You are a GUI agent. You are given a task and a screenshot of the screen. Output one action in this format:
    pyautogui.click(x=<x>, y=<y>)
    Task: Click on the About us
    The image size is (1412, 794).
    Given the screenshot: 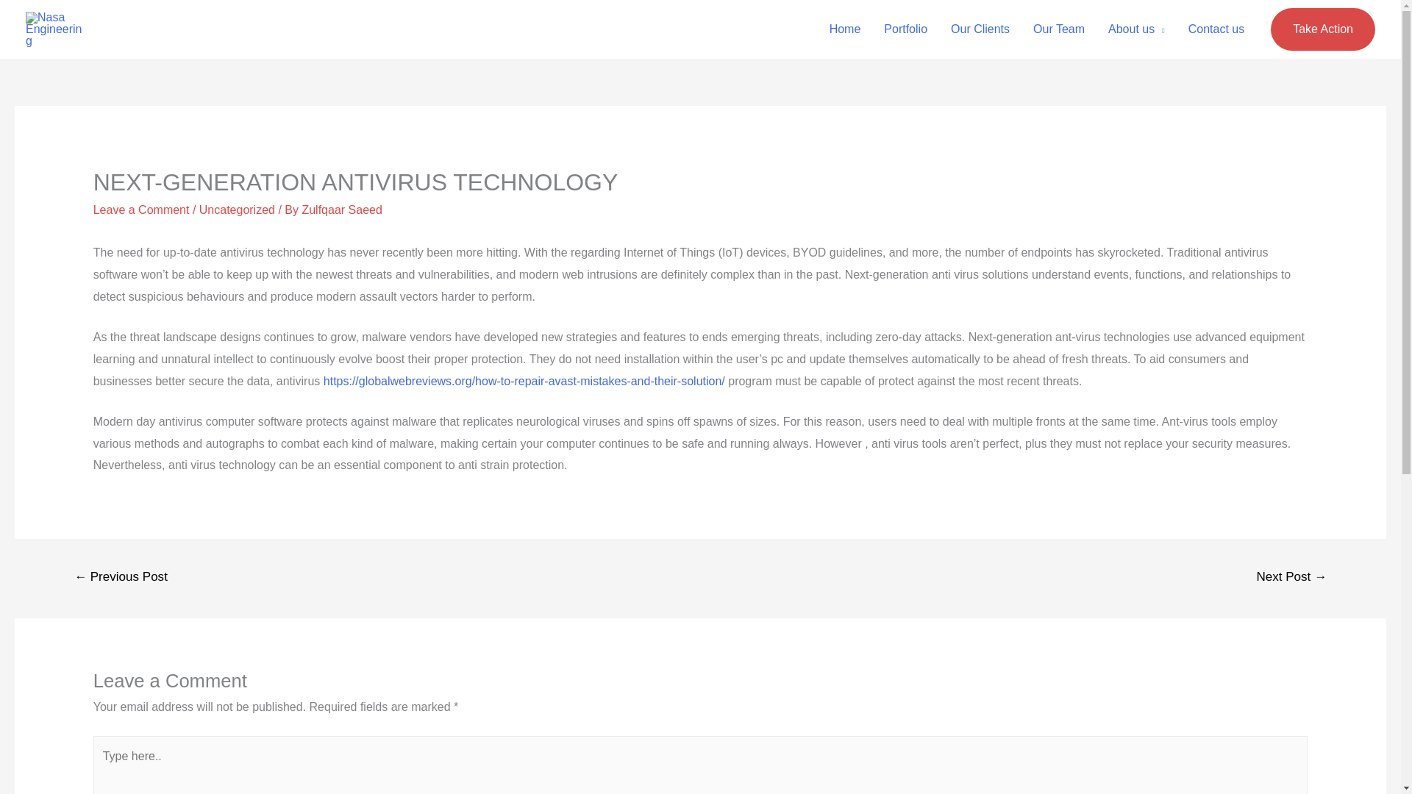 What is the action you would take?
    pyautogui.click(x=1136, y=29)
    